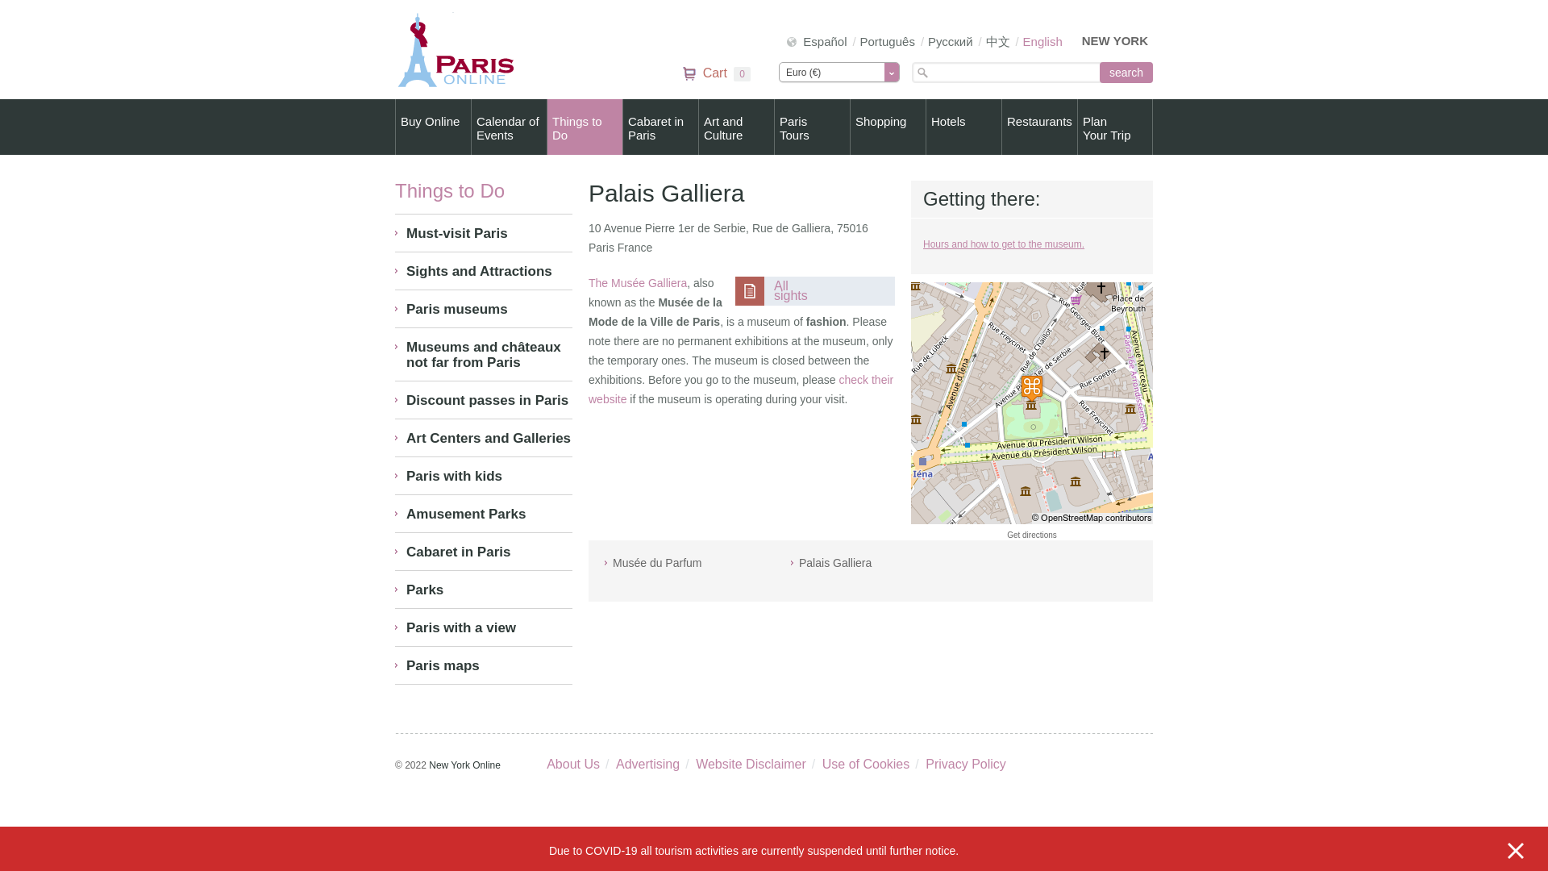  What do you see at coordinates (484, 514) in the screenshot?
I see `Cabaret in Paris` at bounding box center [484, 514].